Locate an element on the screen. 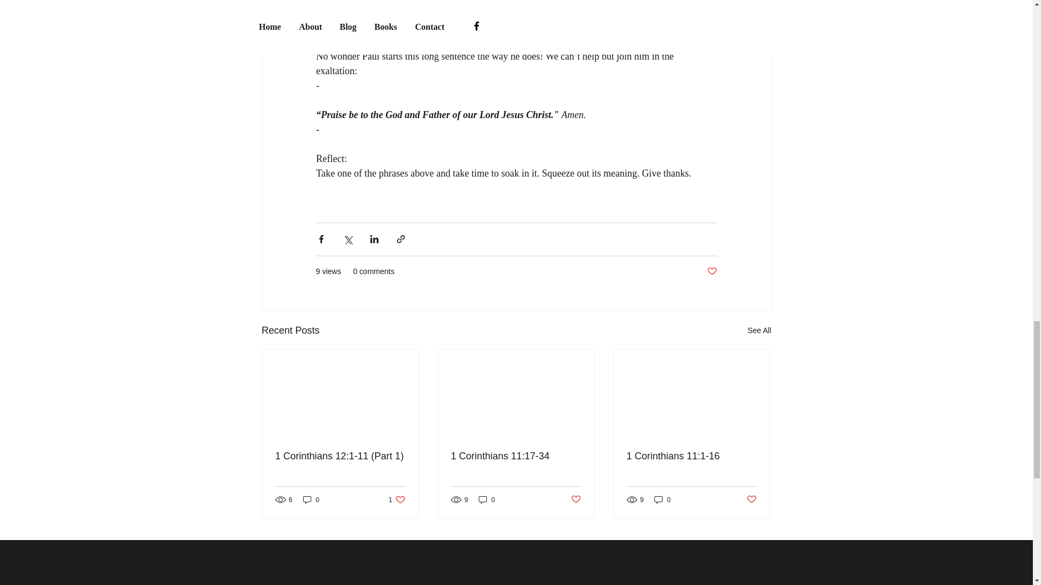  1 Corinthians 11:17-34 is located at coordinates (759, 330).